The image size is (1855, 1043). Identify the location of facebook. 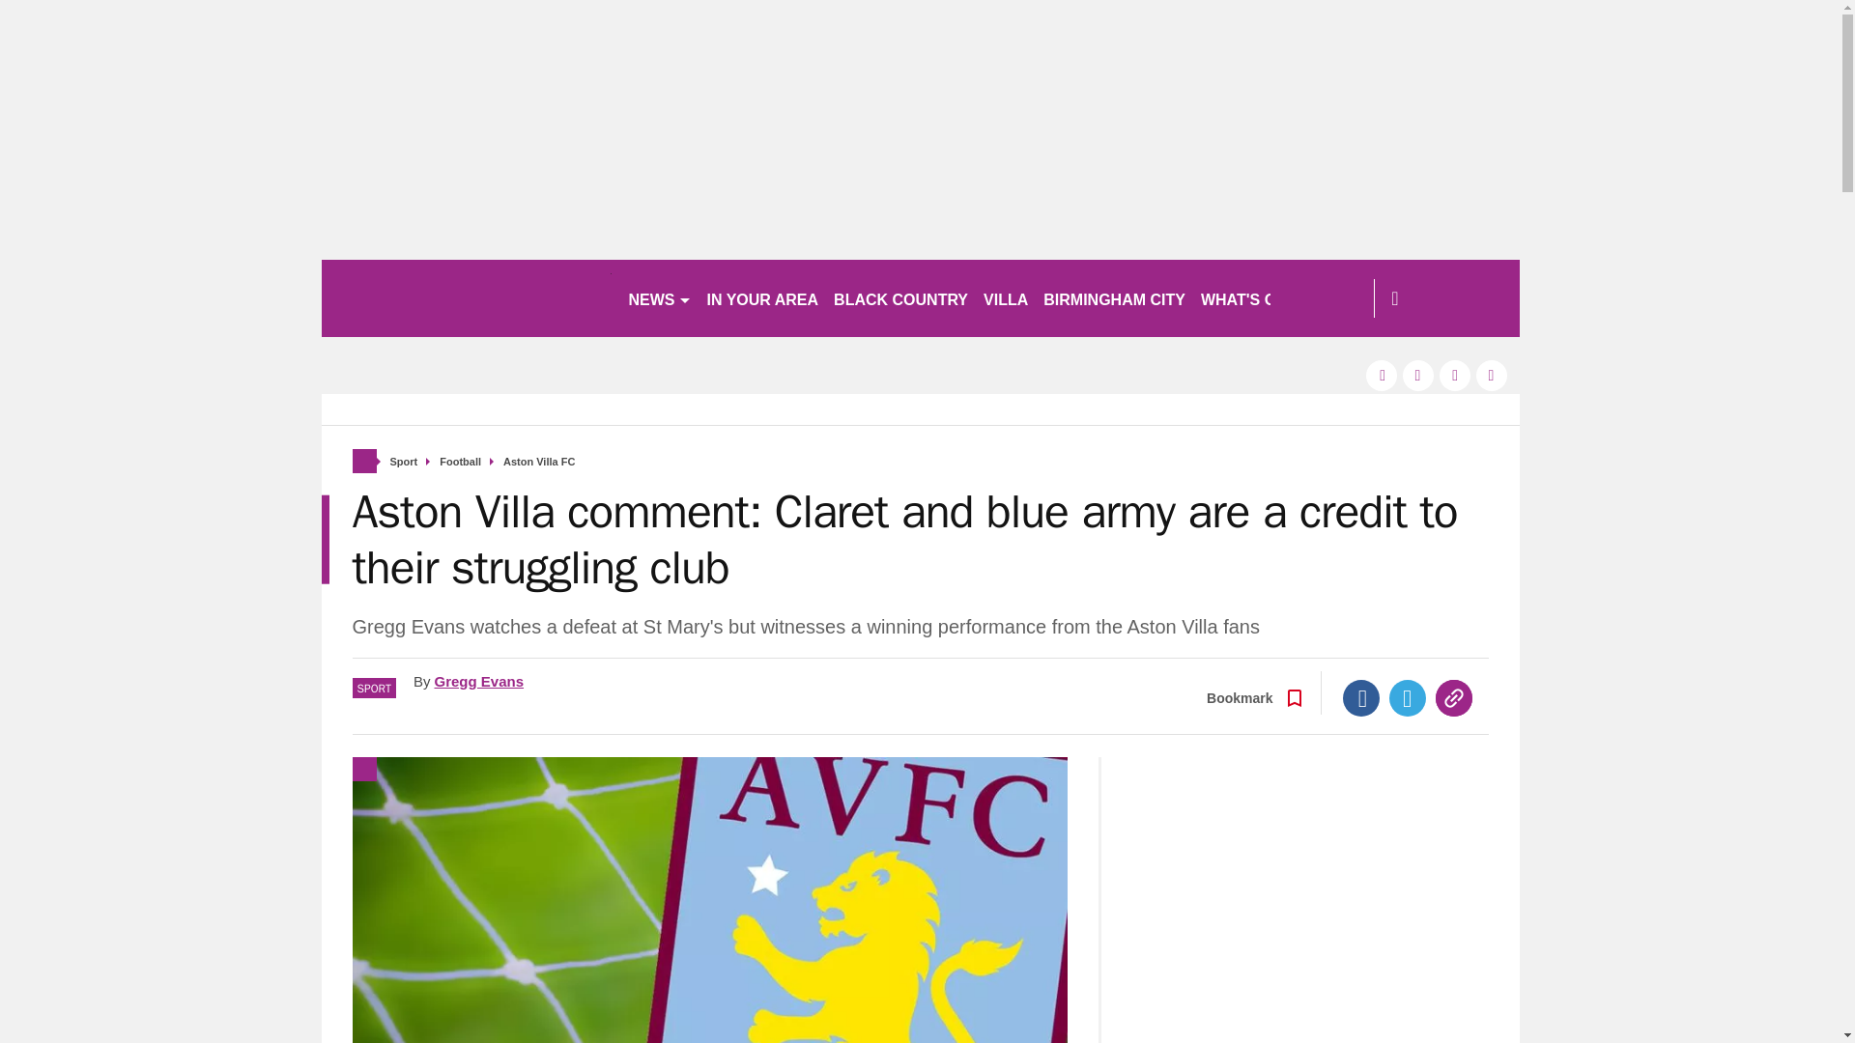
(1381, 375).